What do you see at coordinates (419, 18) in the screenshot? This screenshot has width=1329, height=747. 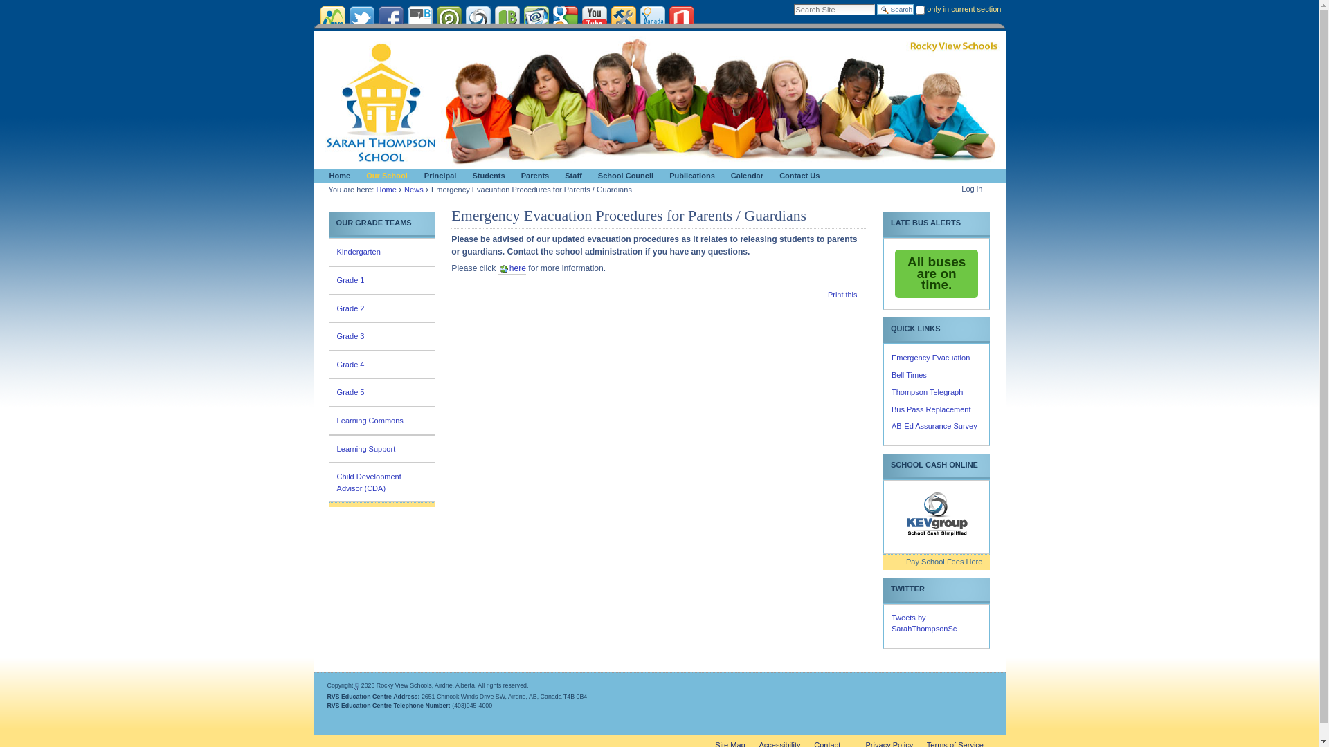 I see `My Blueprint` at bounding box center [419, 18].